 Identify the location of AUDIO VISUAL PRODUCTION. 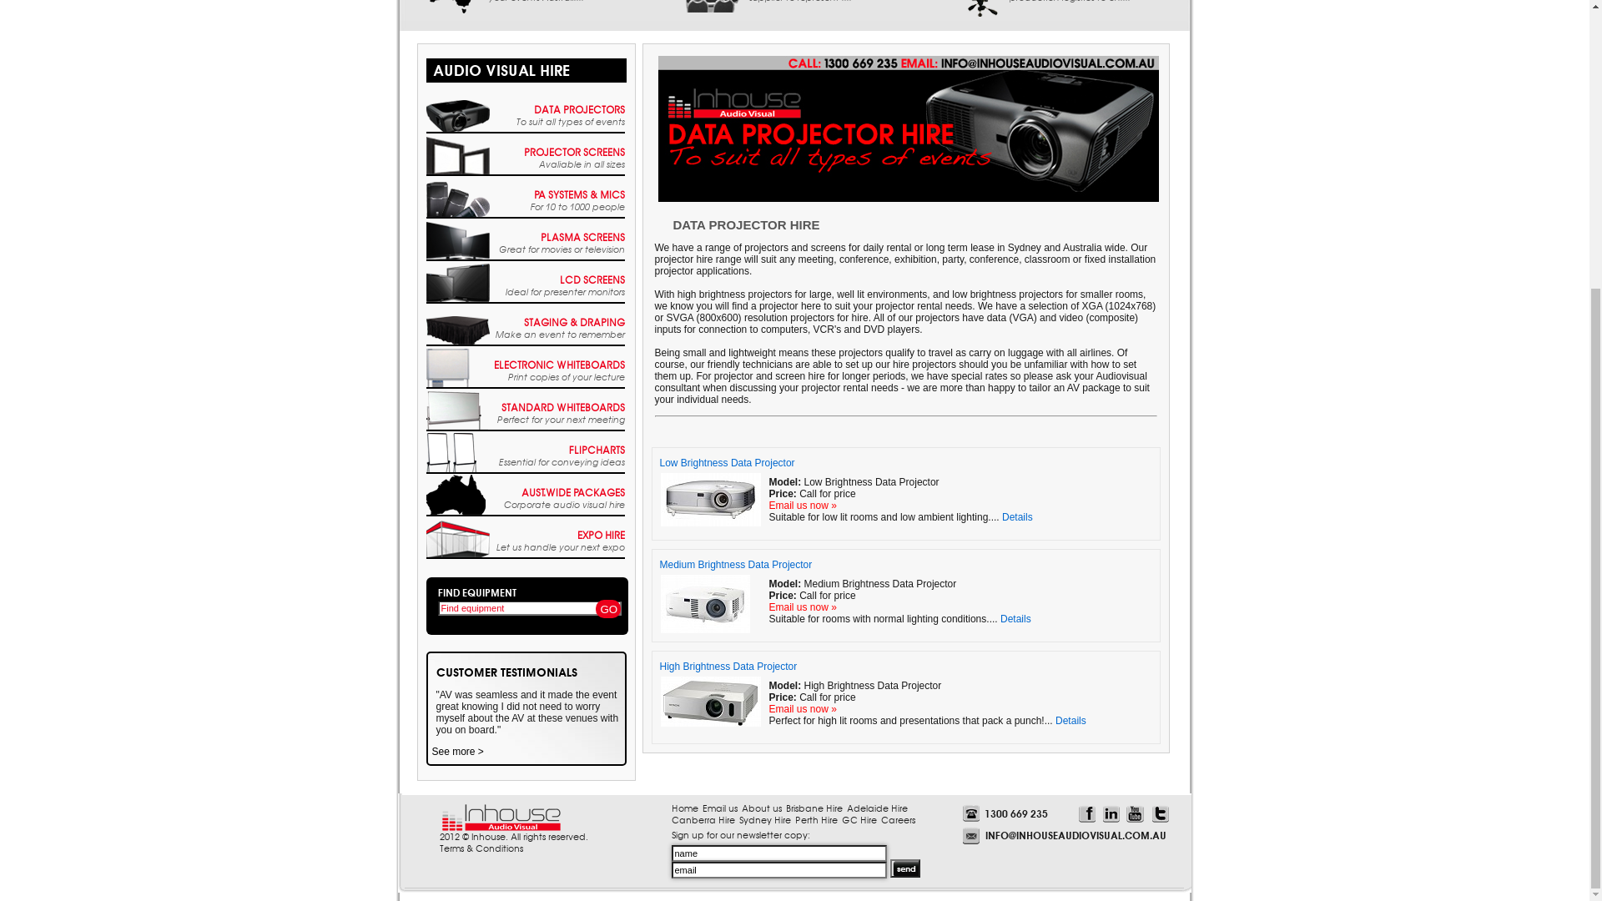
(711, 354).